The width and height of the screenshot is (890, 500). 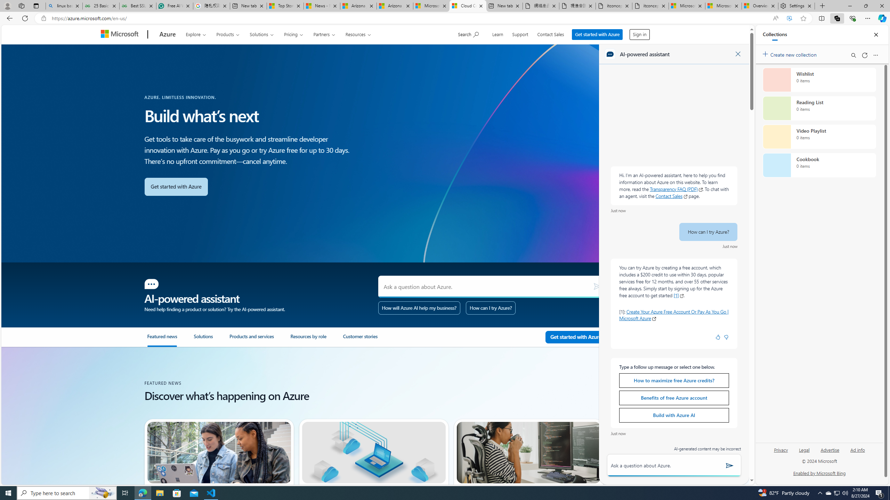 I want to click on Get started with Pay as you go using Azure, so click(x=576, y=337).